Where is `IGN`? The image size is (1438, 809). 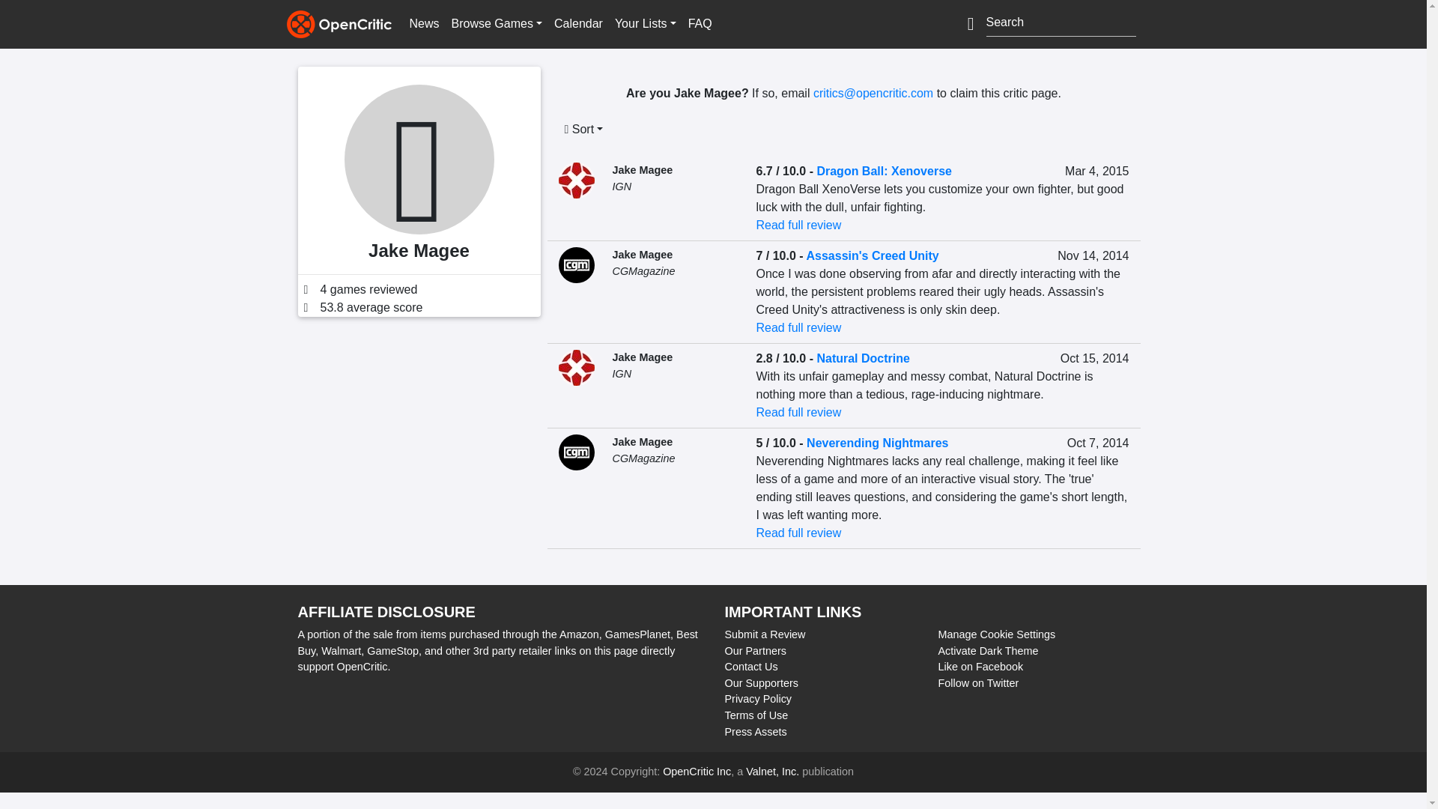 IGN is located at coordinates (622, 186).